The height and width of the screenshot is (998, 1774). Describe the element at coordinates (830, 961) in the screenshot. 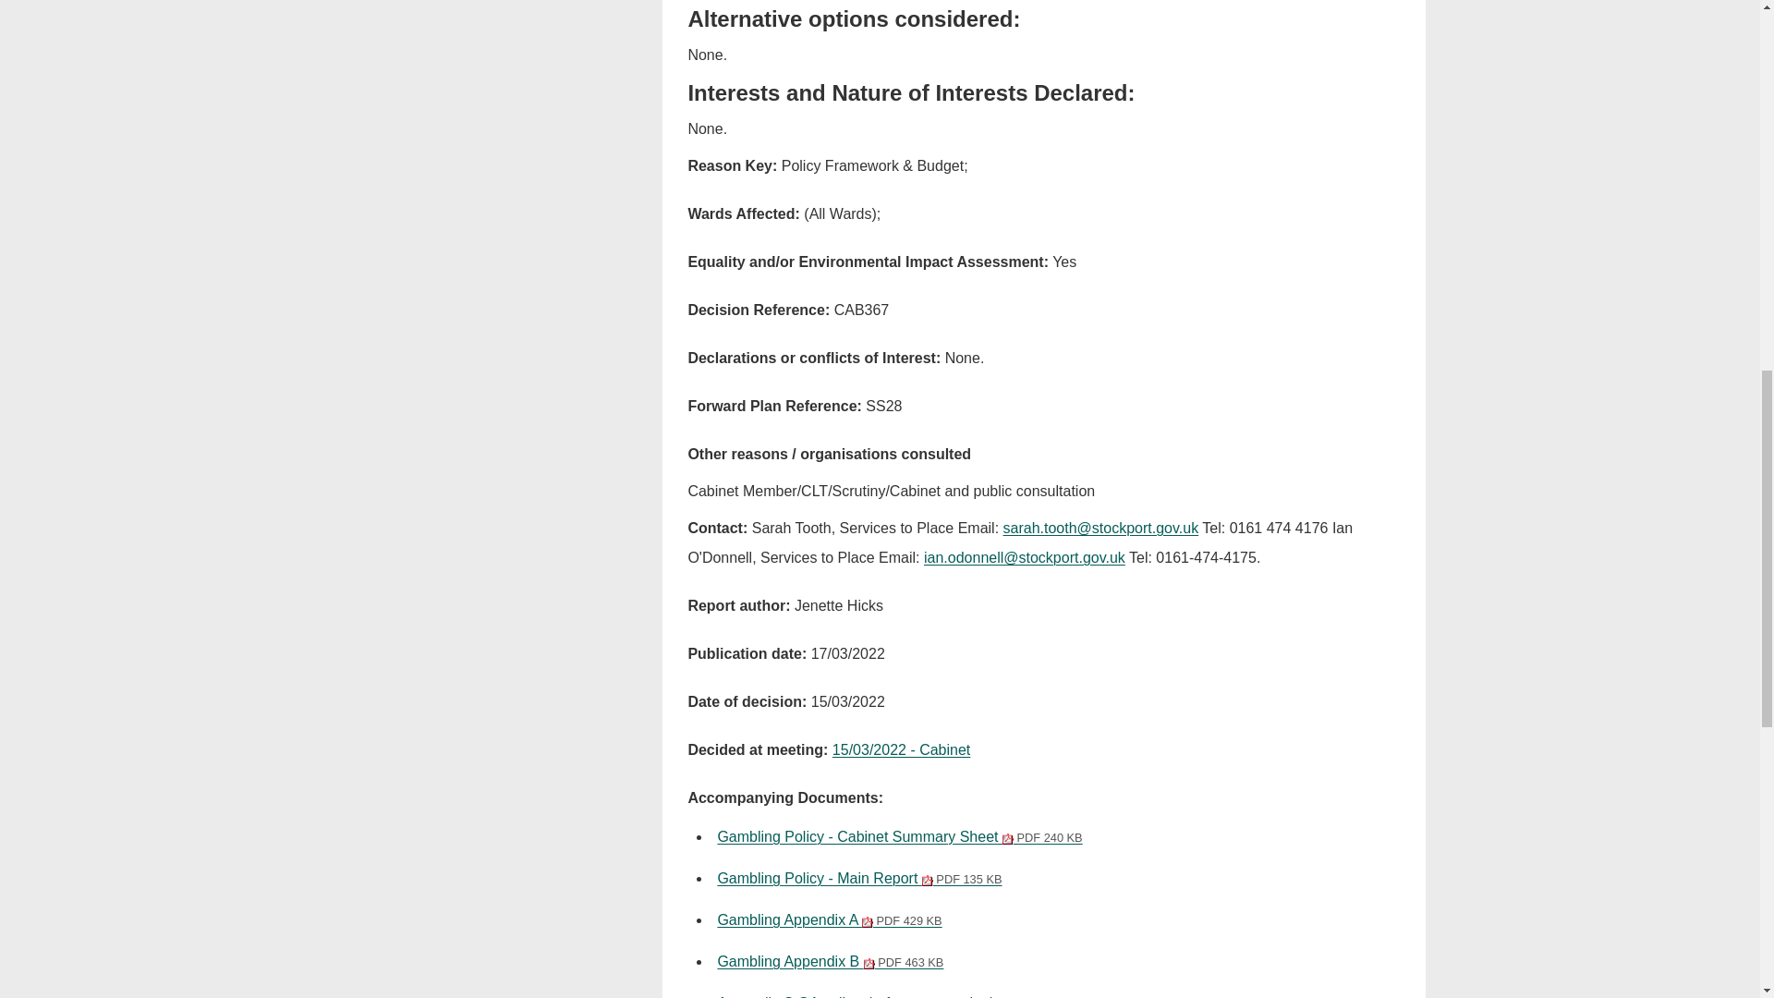

I see `Gambling Appendix B PDF 463 KB` at that location.